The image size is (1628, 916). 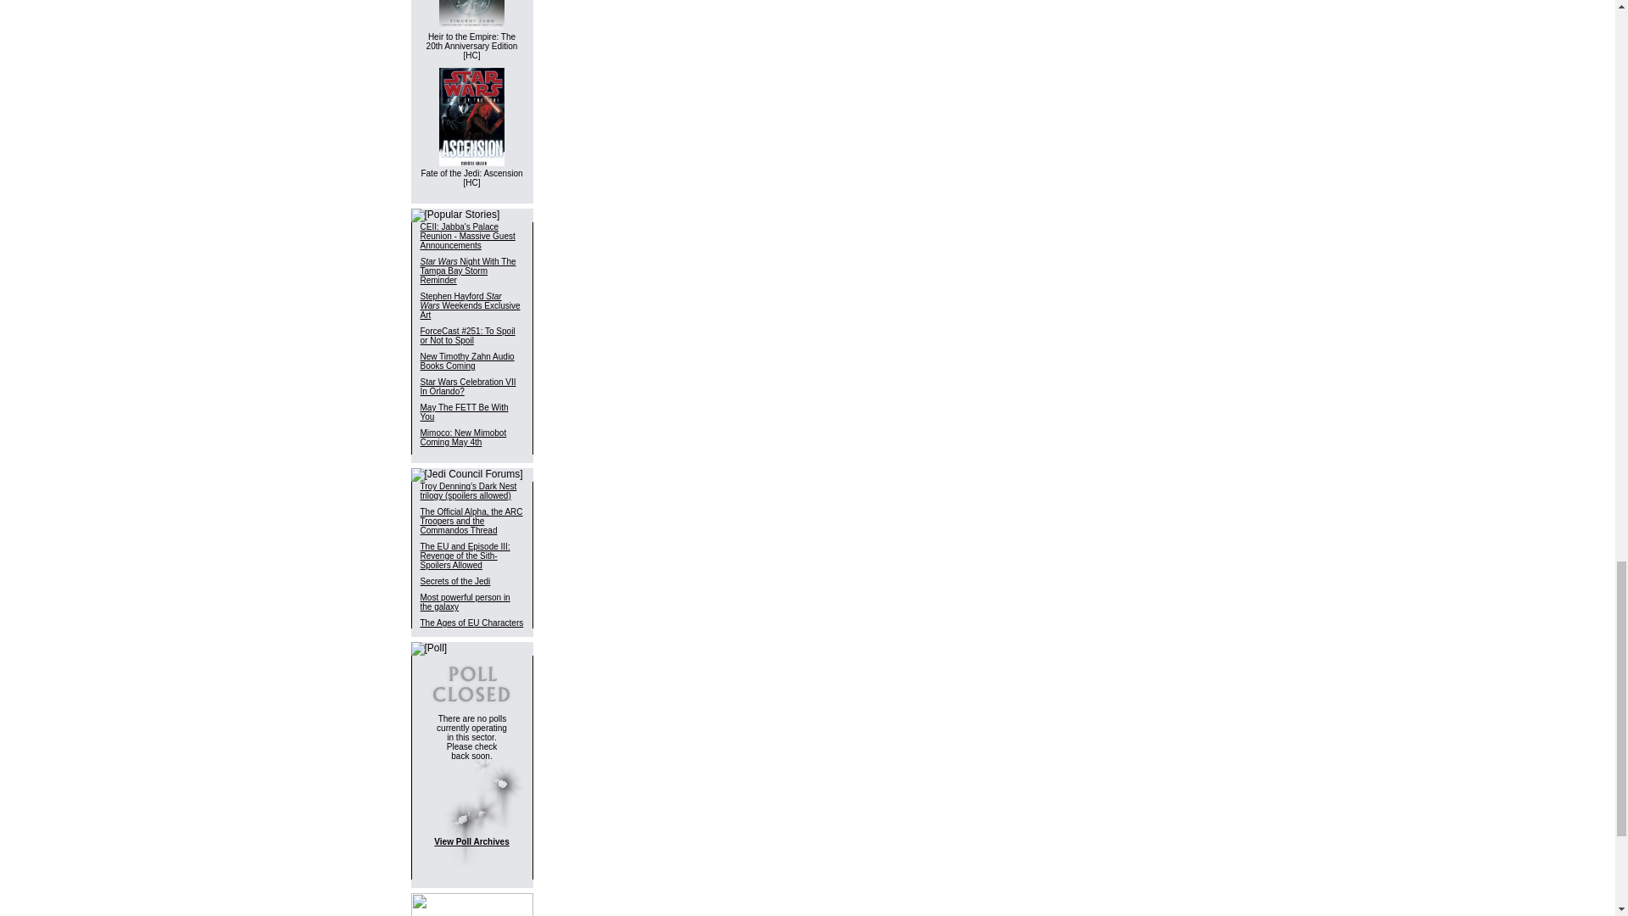 What do you see at coordinates (471, 841) in the screenshot?
I see `View Poll Archives` at bounding box center [471, 841].